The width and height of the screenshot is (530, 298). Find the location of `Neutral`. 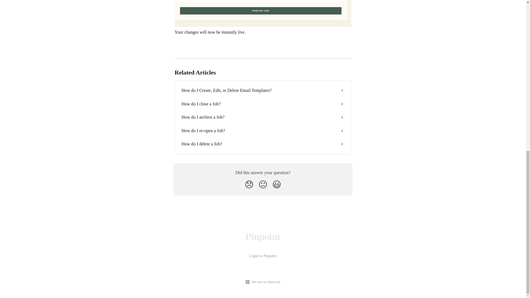

Neutral is located at coordinates (263, 184).